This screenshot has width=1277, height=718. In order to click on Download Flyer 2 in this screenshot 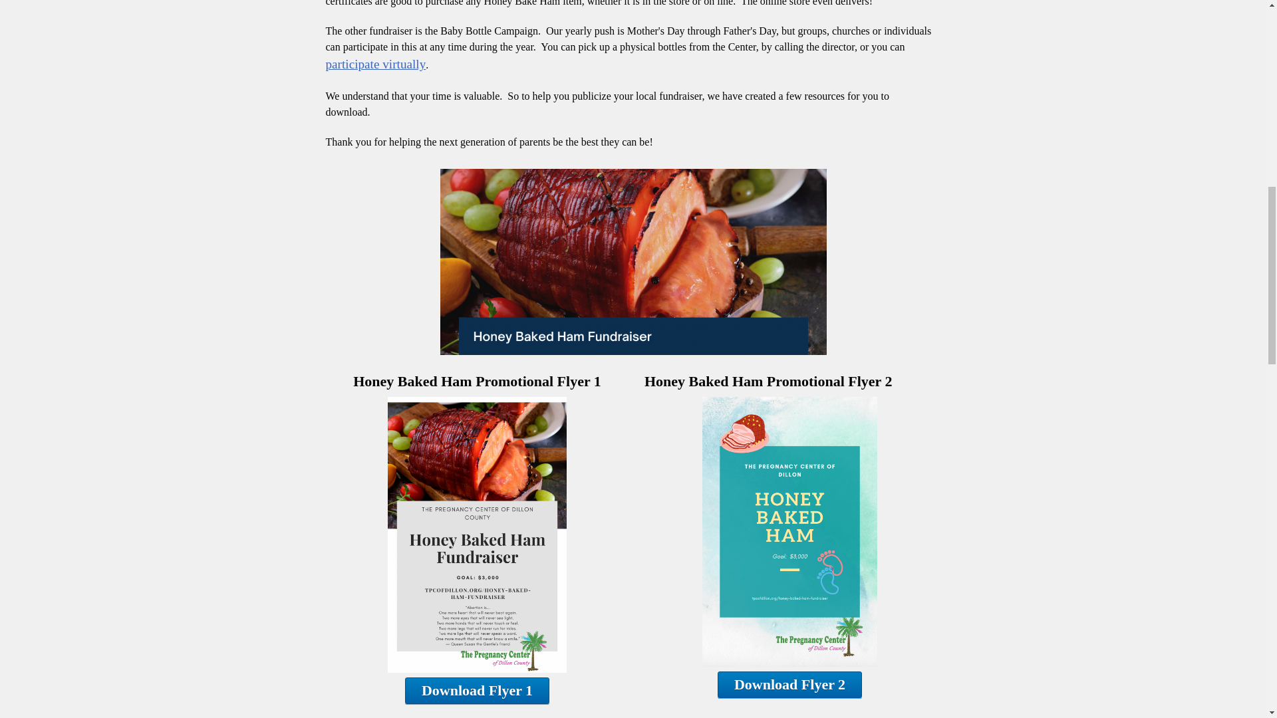, I will do `click(790, 684)`.